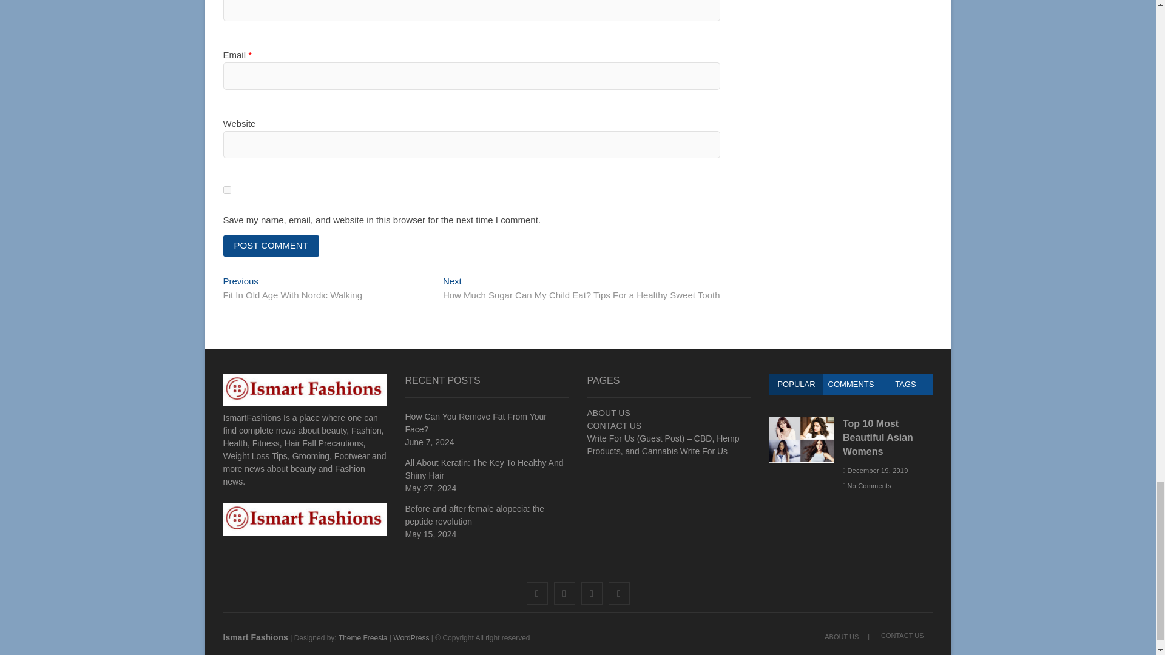 This screenshot has height=655, width=1165. What do you see at coordinates (271, 246) in the screenshot?
I see `Post Comment` at bounding box center [271, 246].